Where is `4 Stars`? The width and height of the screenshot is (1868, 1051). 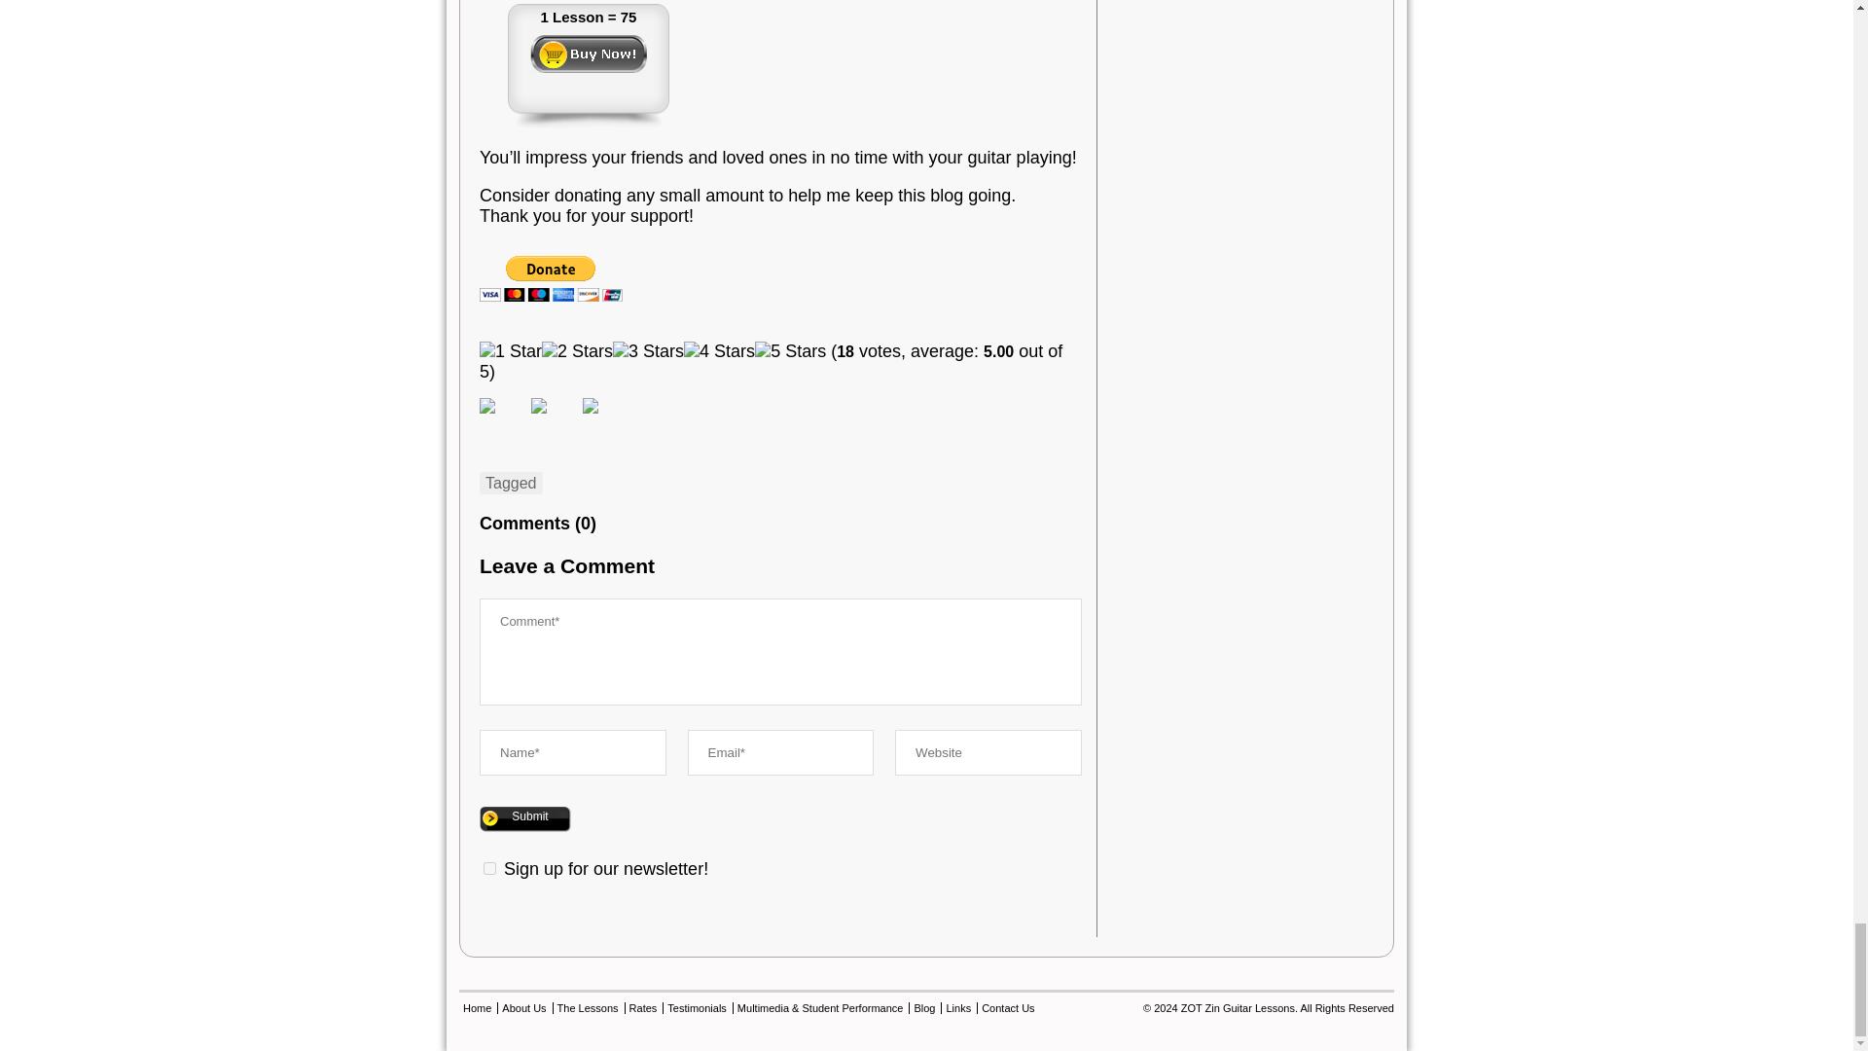
4 Stars is located at coordinates (718, 351).